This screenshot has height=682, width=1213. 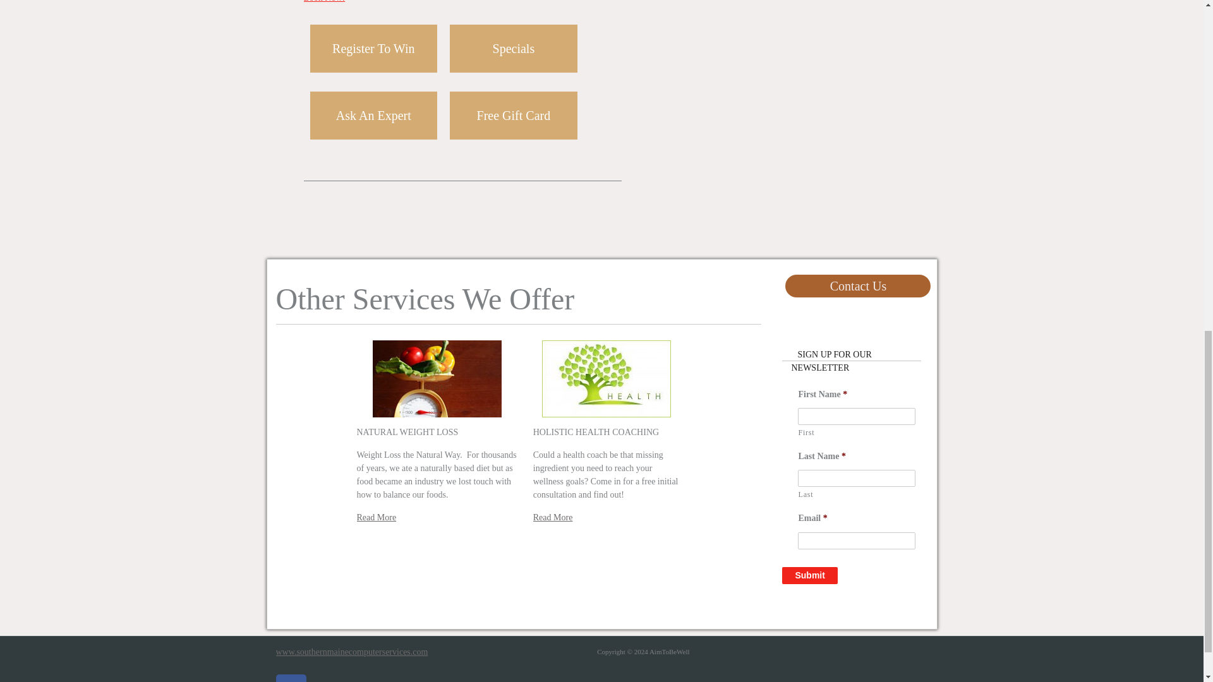 What do you see at coordinates (377, 518) in the screenshot?
I see `Read More` at bounding box center [377, 518].